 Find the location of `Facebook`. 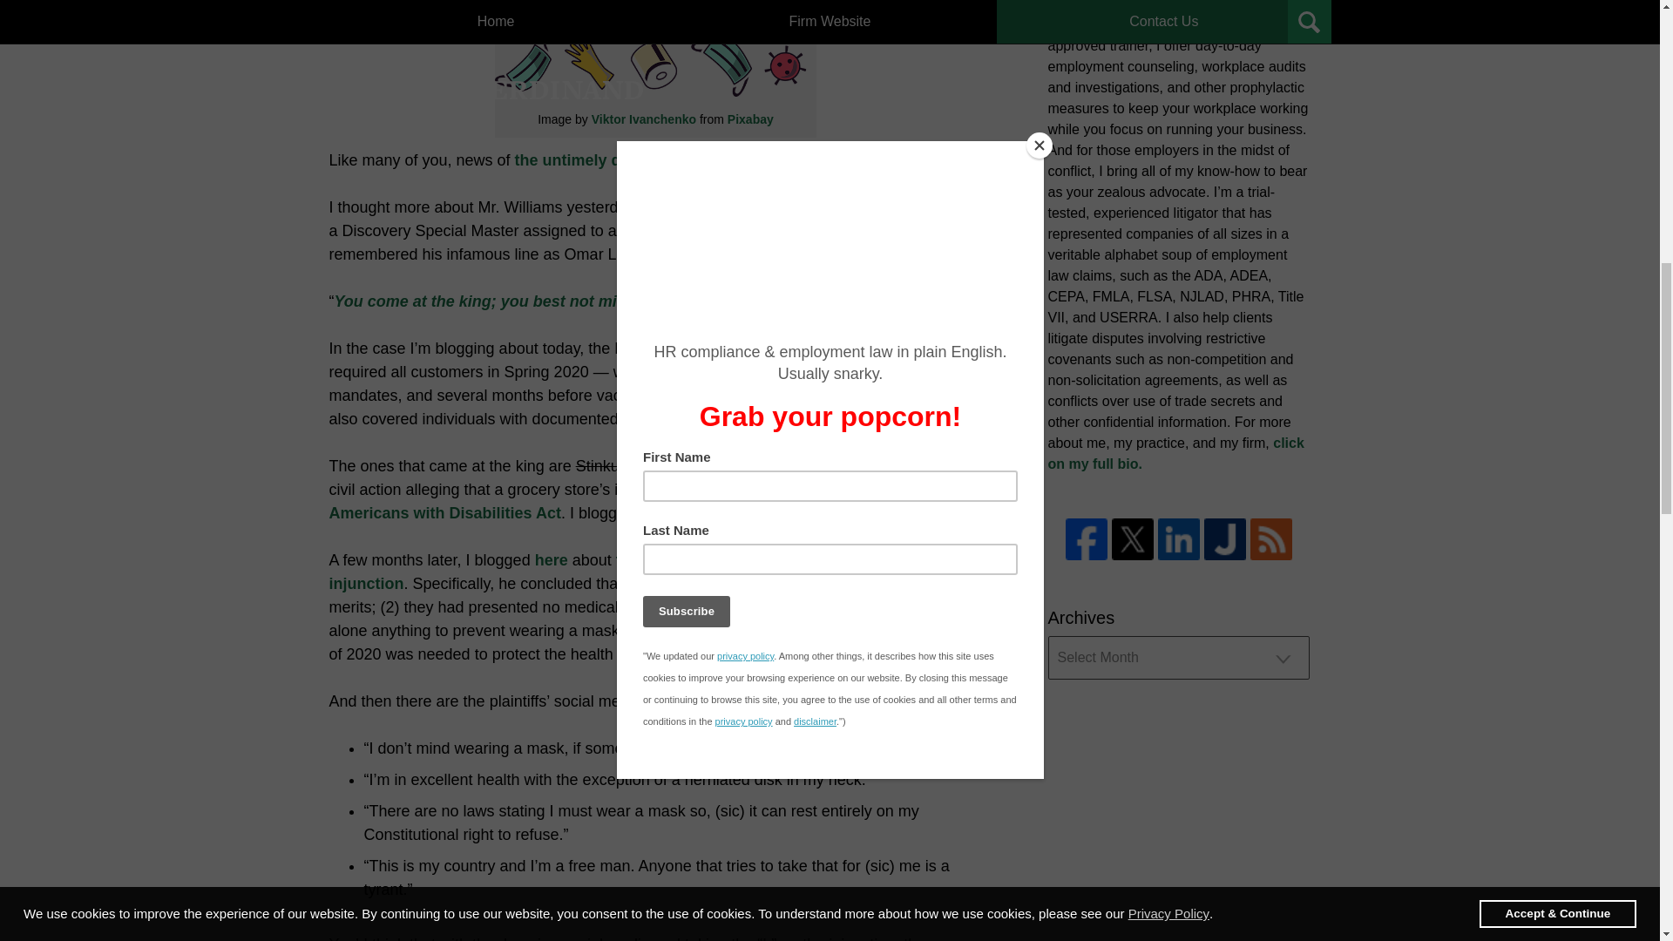

Facebook is located at coordinates (1085, 538).